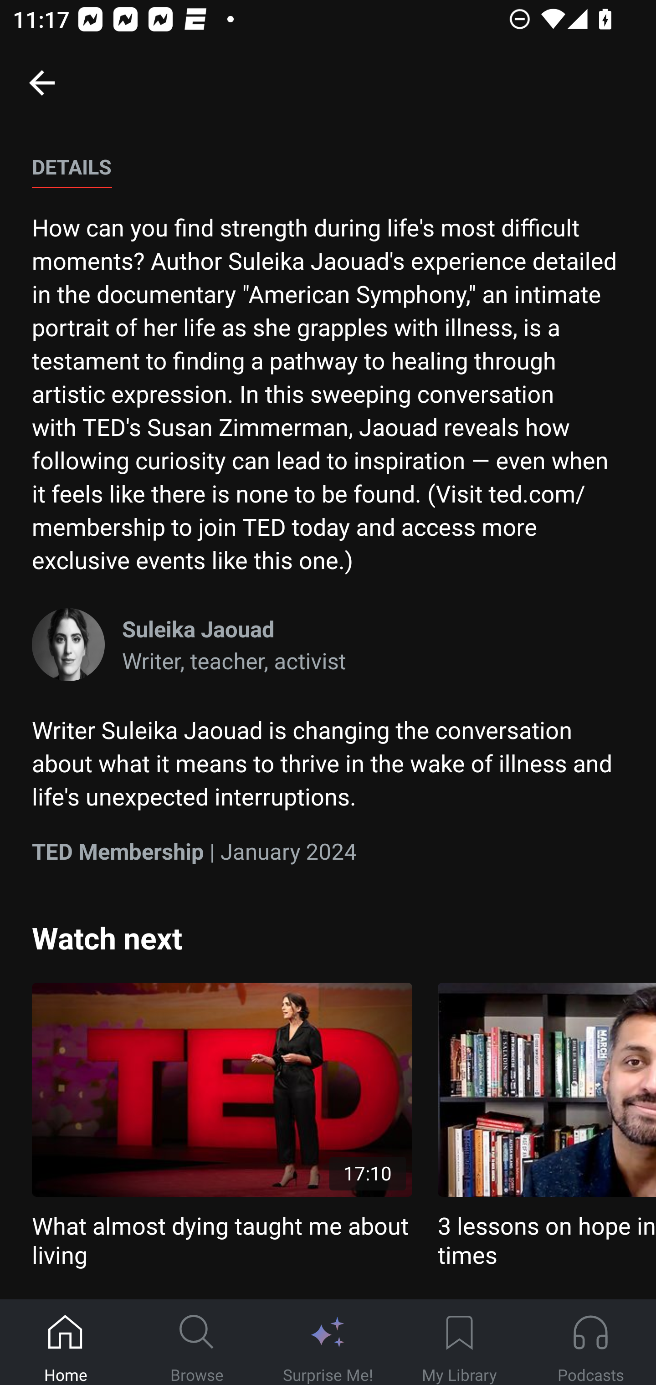 This screenshot has width=656, height=1385. What do you see at coordinates (459, 1343) in the screenshot?
I see `My Library` at bounding box center [459, 1343].